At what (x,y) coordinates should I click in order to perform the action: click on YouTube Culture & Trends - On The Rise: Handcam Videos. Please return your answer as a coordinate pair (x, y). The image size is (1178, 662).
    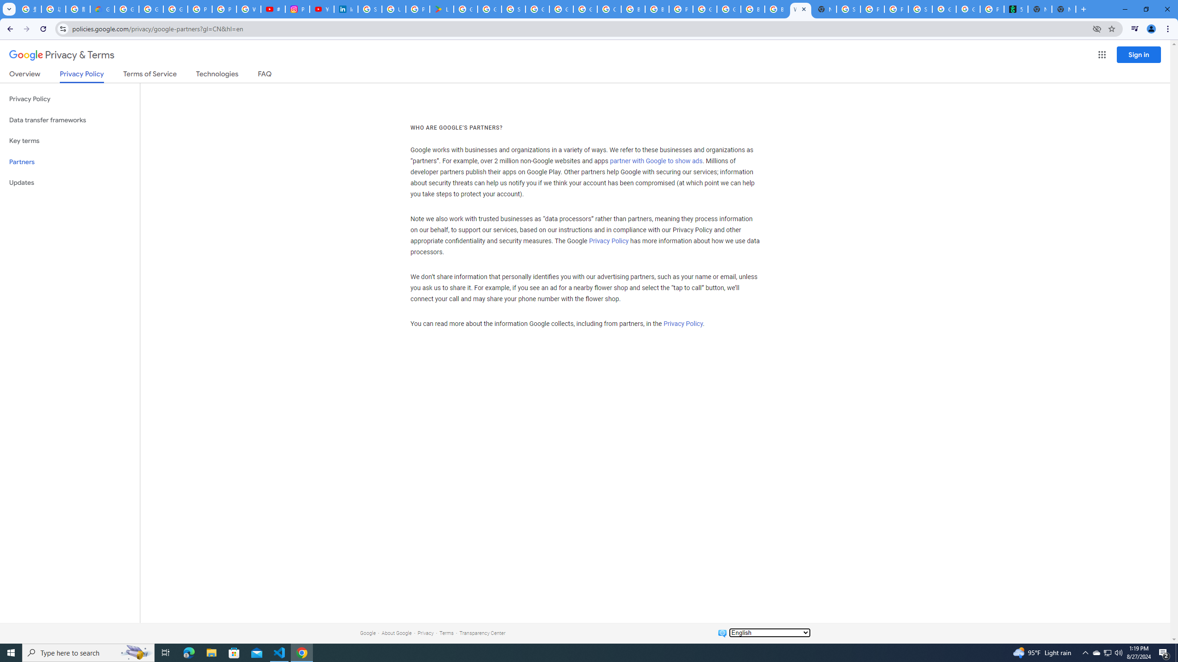
    Looking at the image, I should click on (321, 9).